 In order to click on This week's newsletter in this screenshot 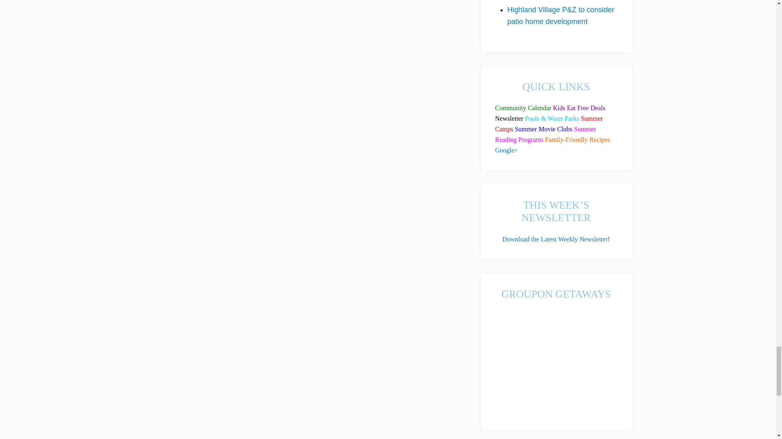, I will do `click(509, 118)`.